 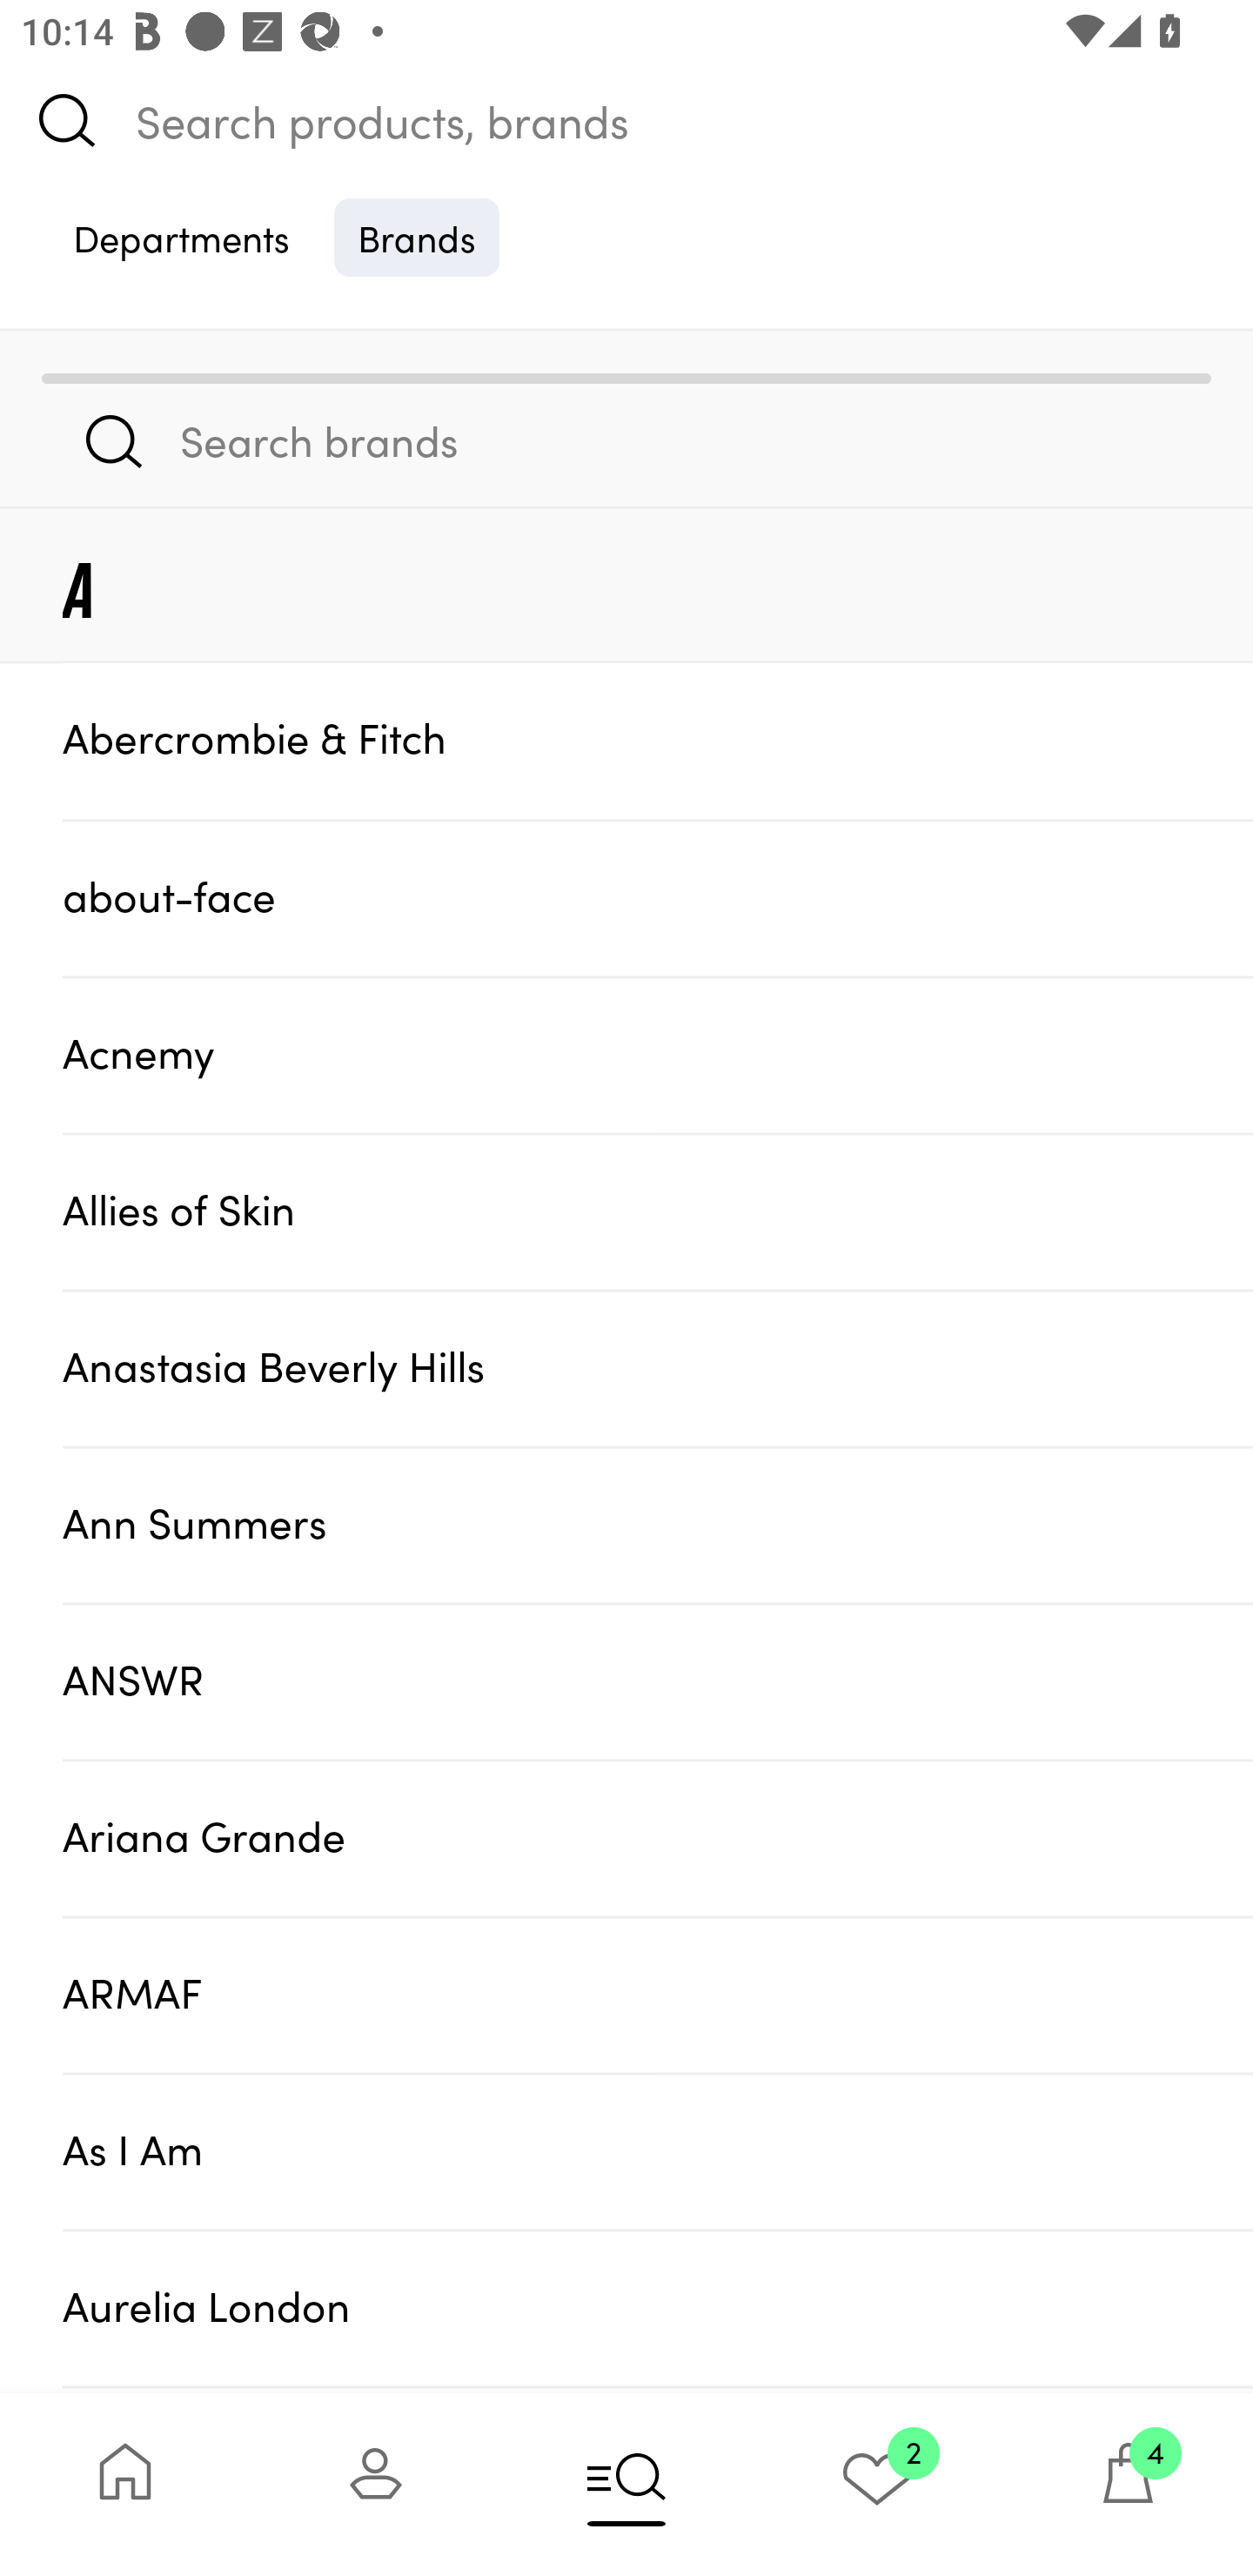 I want to click on Anastasia Beverly Hills, so click(x=658, y=1367).